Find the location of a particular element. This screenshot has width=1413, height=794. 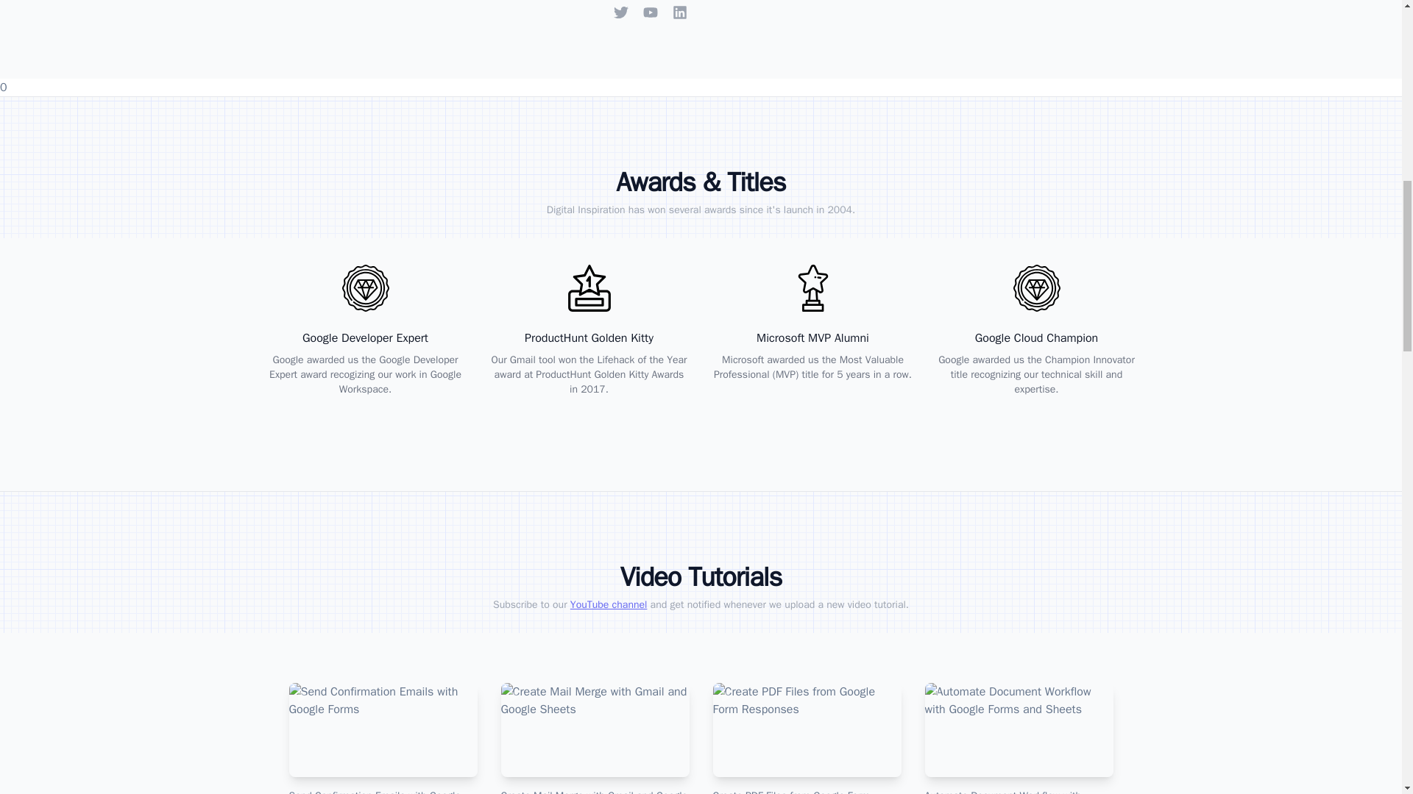

Twitter is located at coordinates (621, 12).